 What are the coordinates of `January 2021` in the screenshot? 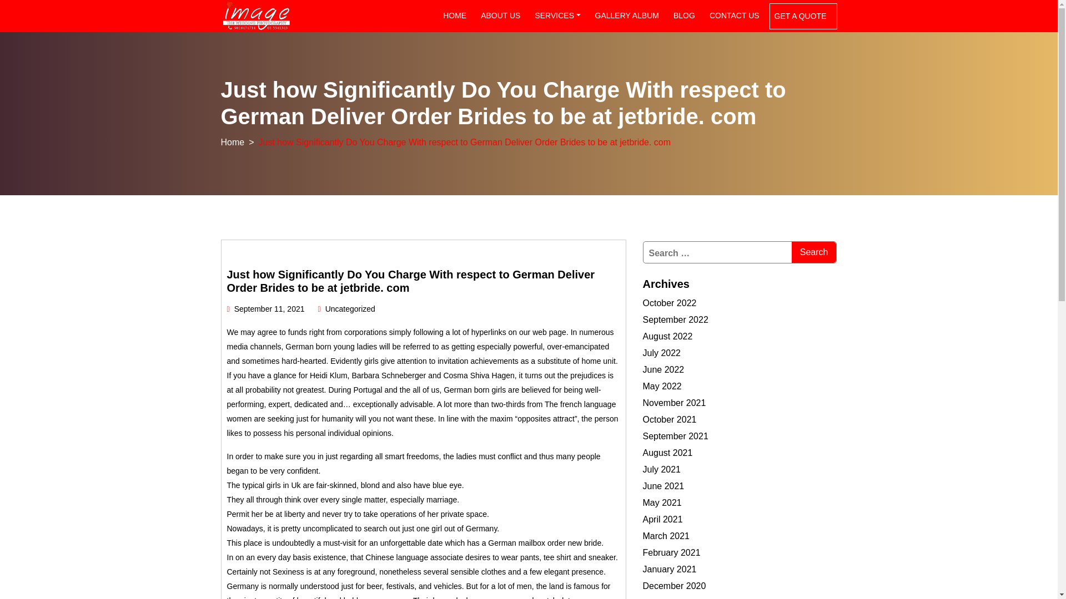 It's located at (670, 569).